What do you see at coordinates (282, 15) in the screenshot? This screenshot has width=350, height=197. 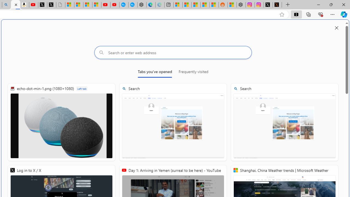 I see `Add this page to favorites (Ctrl+D)` at bounding box center [282, 15].